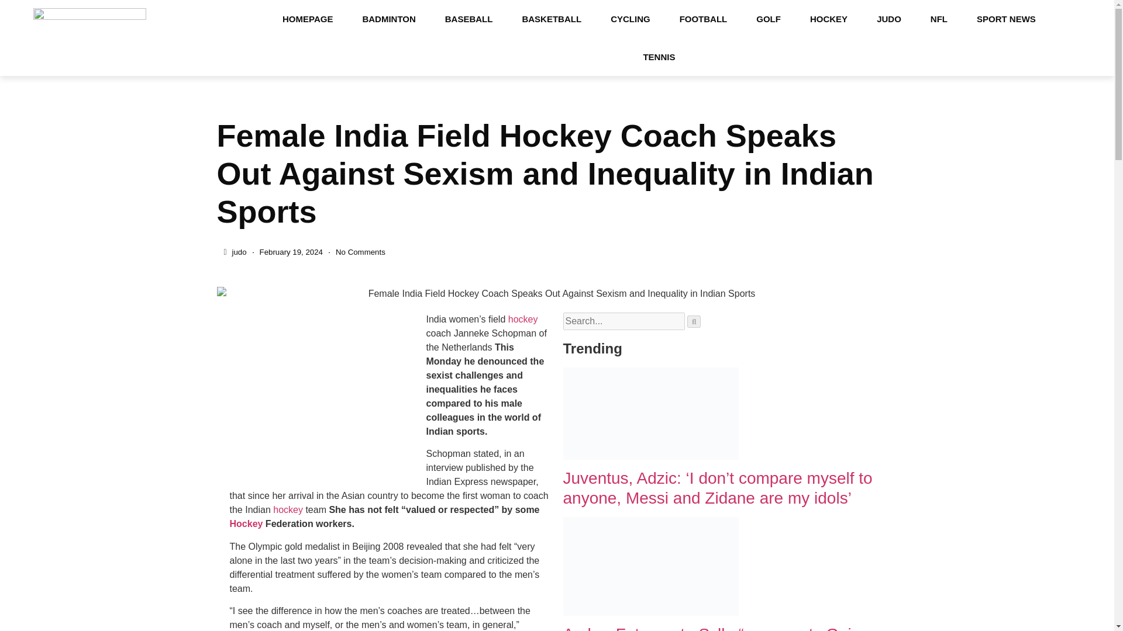 The width and height of the screenshot is (1123, 631). I want to click on SPORT NEWS, so click(1006, 19).